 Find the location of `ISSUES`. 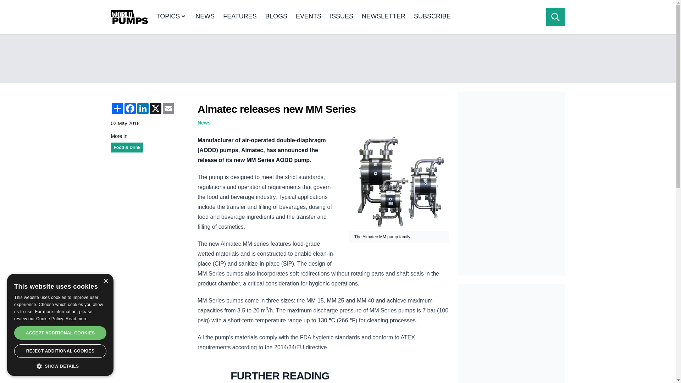

ISSUES is located at coordinates (341, 17).